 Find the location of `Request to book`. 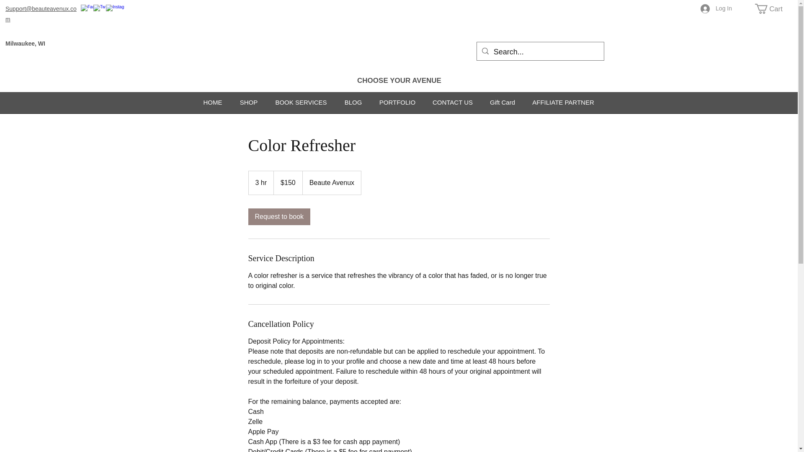

Request to book is located at coordinates (279, 216).